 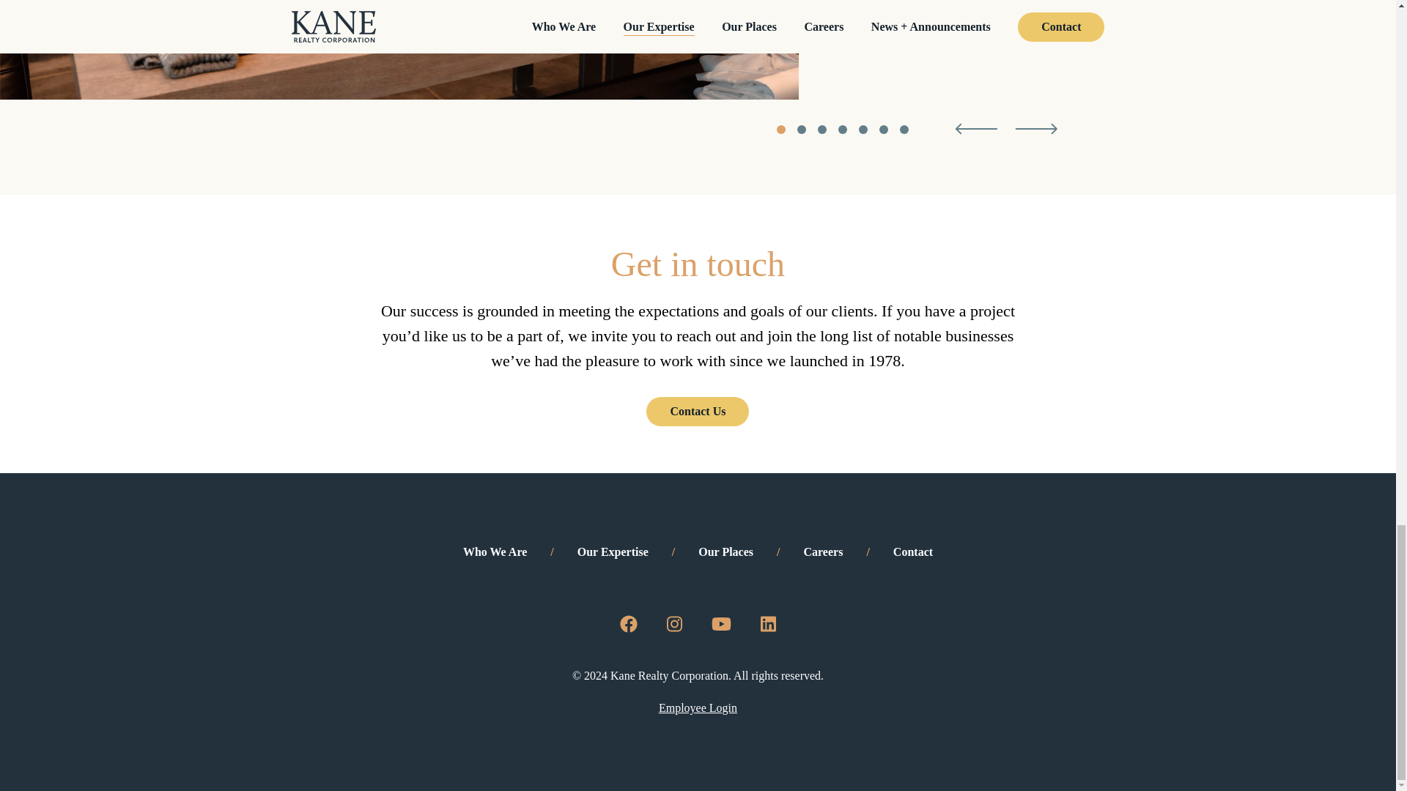 What do you see at coordinates (697, 412) in the screenshot?
I see `Contact Us` at bounding box center [697, 412].